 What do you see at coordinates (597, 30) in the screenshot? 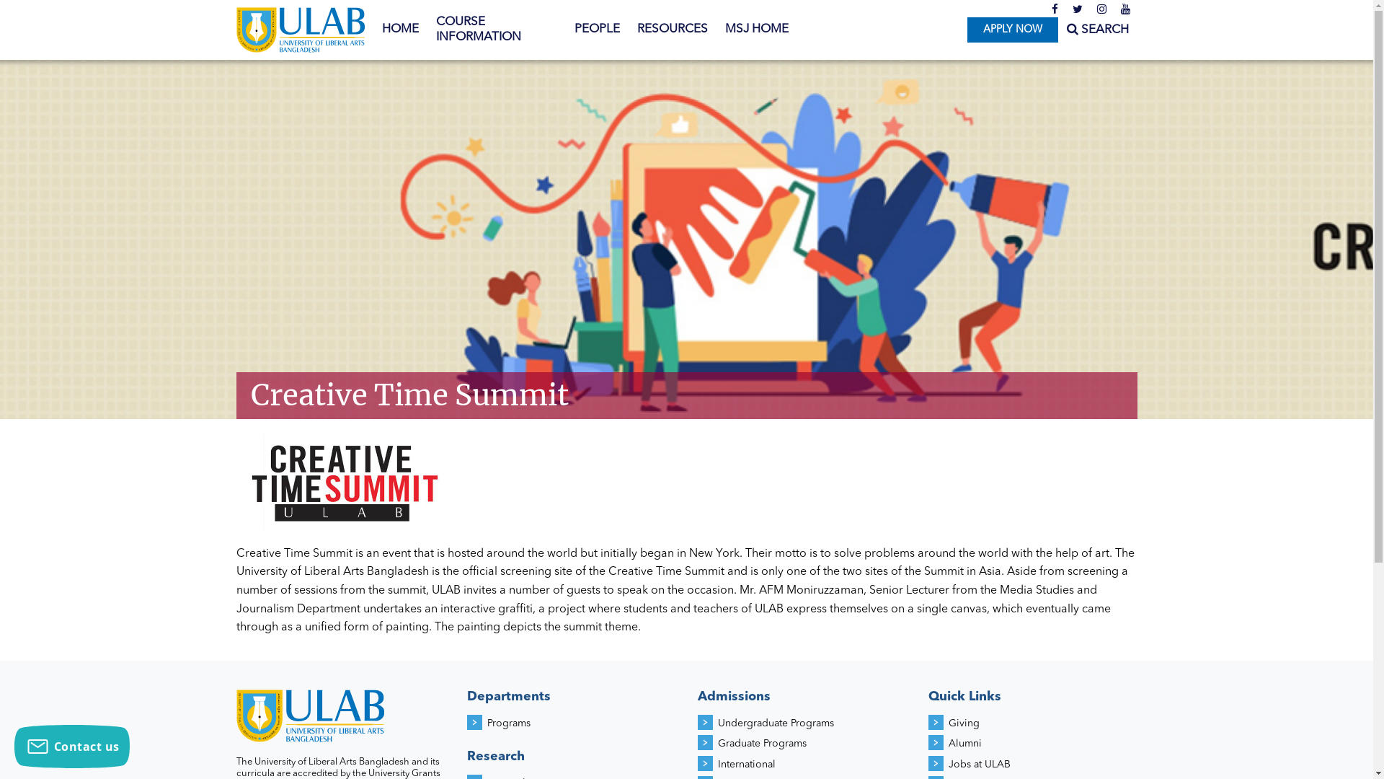
I see `PEOPLE` at bounding box center [597, 30].